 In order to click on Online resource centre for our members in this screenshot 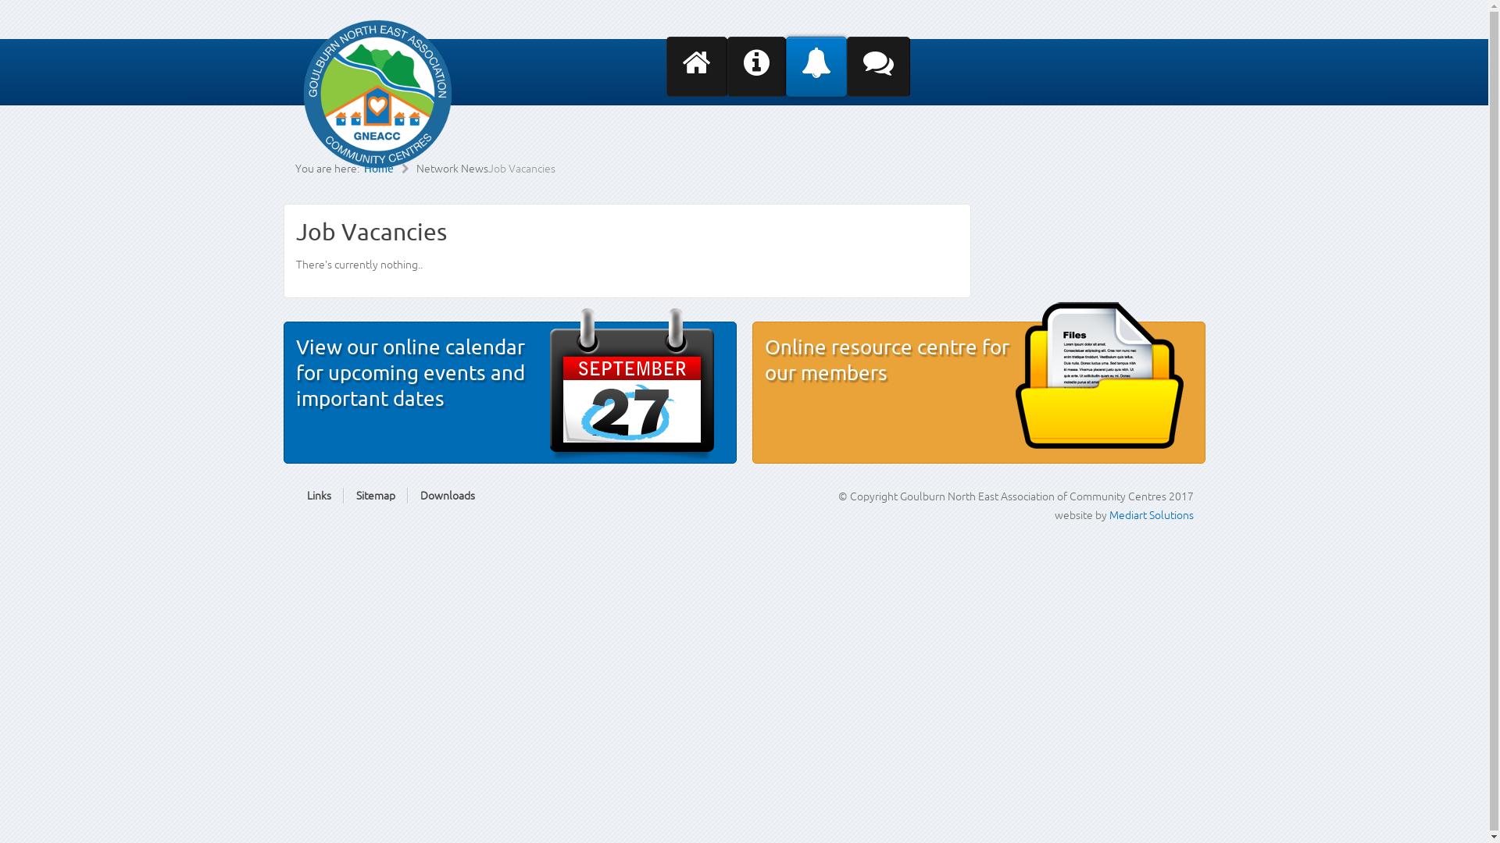, I will do `click(886, 360)`.